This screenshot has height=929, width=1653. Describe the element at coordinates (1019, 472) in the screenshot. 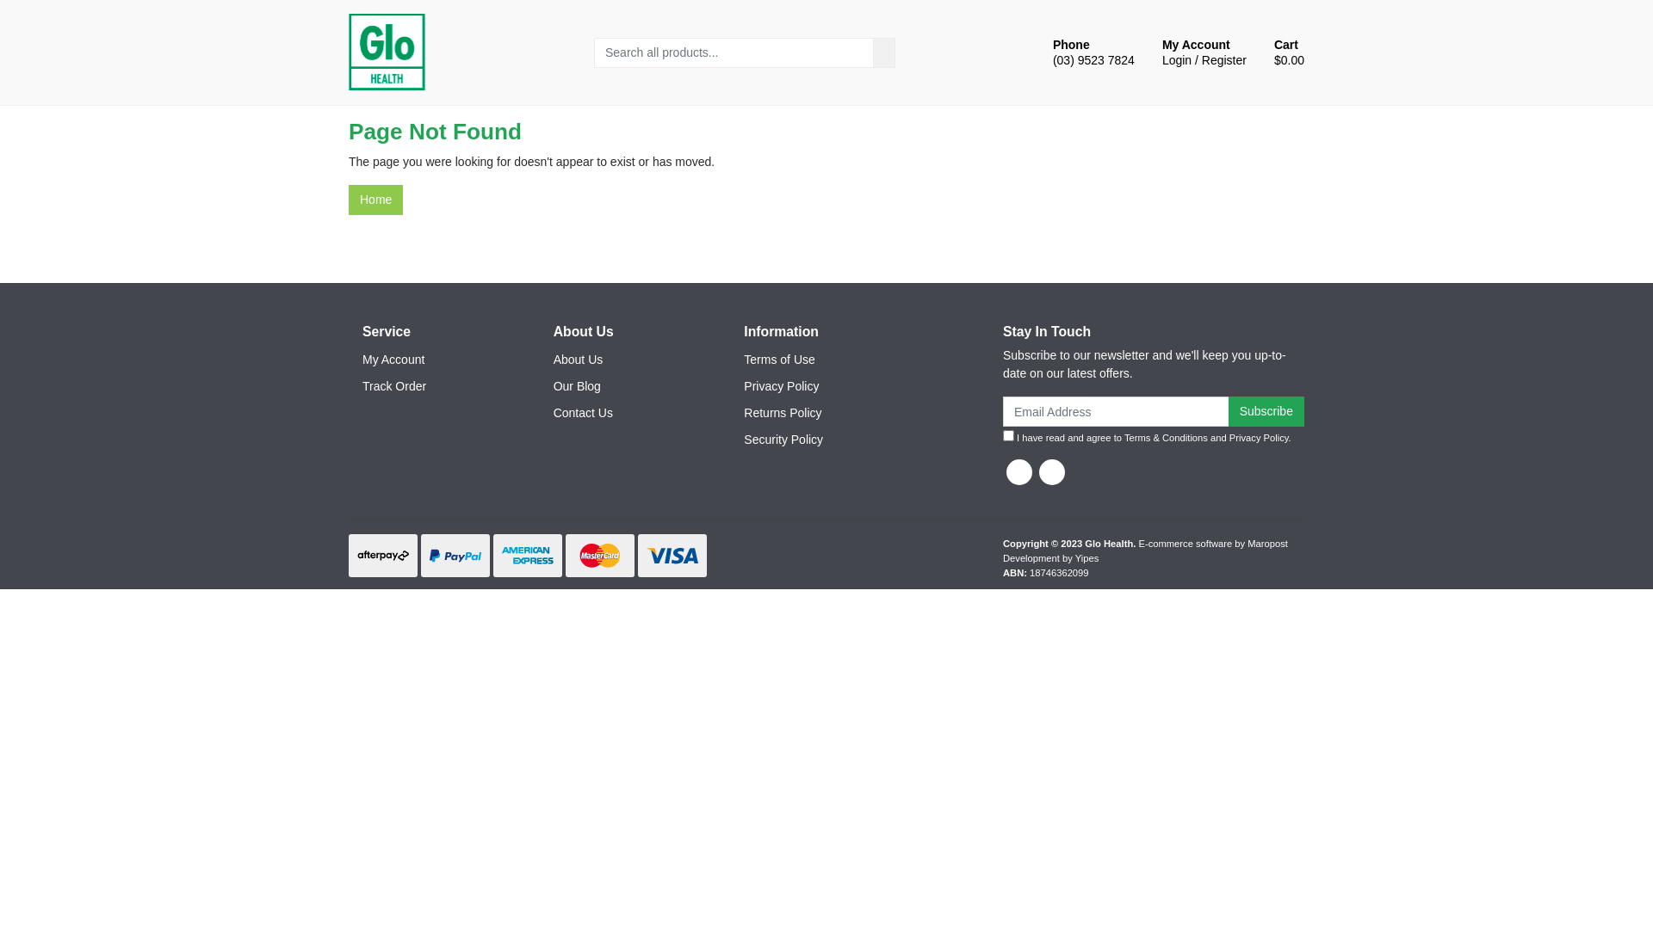

I see `Facebook` at that location.